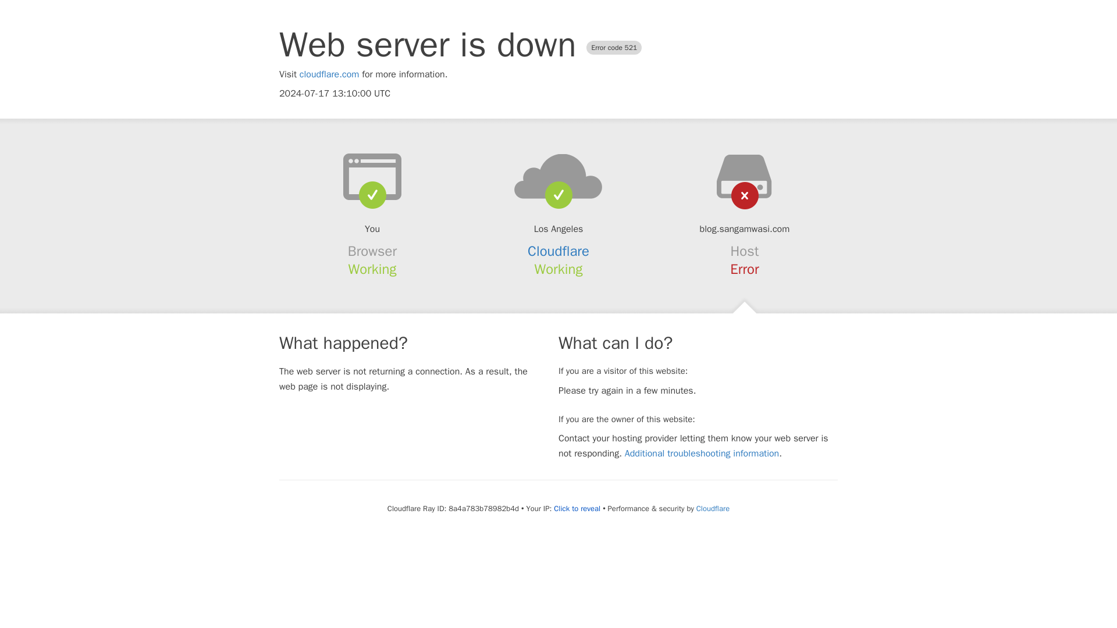 This screenshot has height=628, width=1117. Describe the element at coordinates (558, 251) in the screenshot. I see `Cloudflare` at that location.